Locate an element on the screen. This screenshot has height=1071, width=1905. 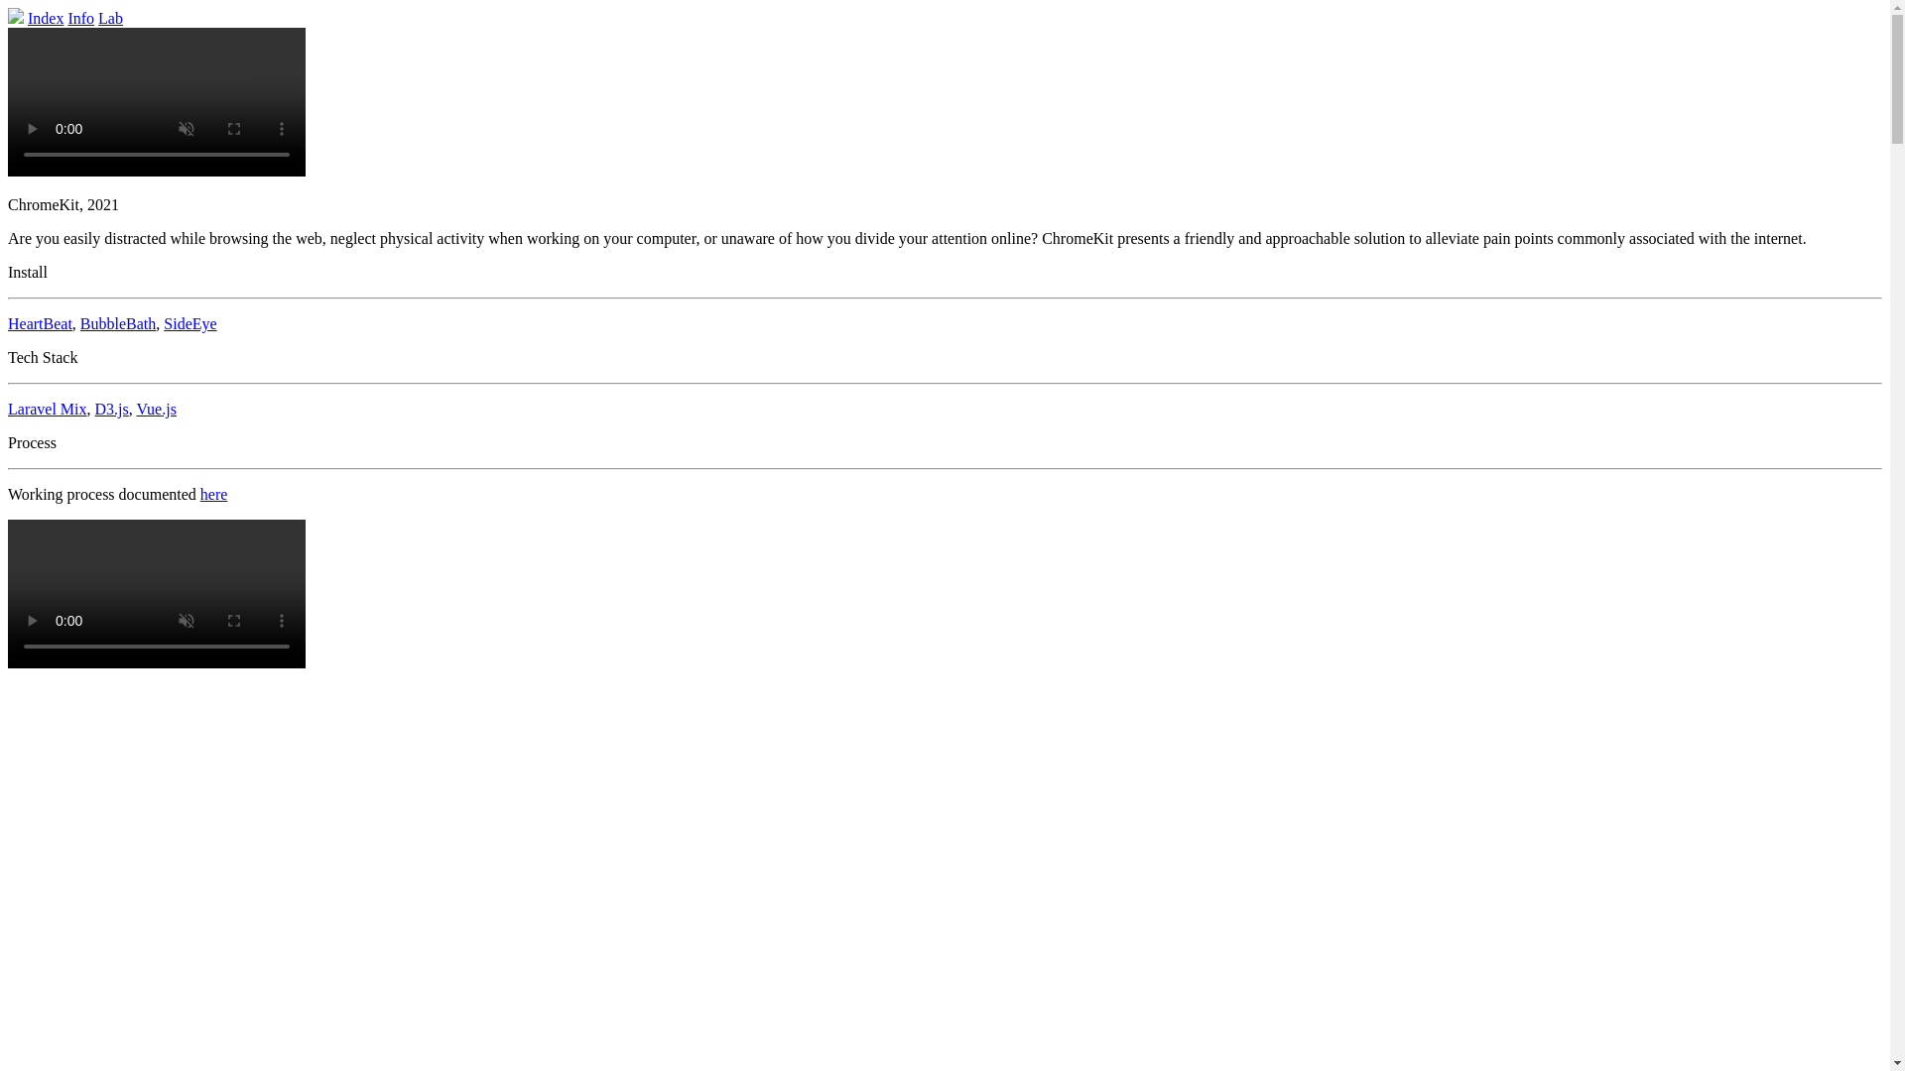
Laravel Mix is located at coordinates (48, 409).